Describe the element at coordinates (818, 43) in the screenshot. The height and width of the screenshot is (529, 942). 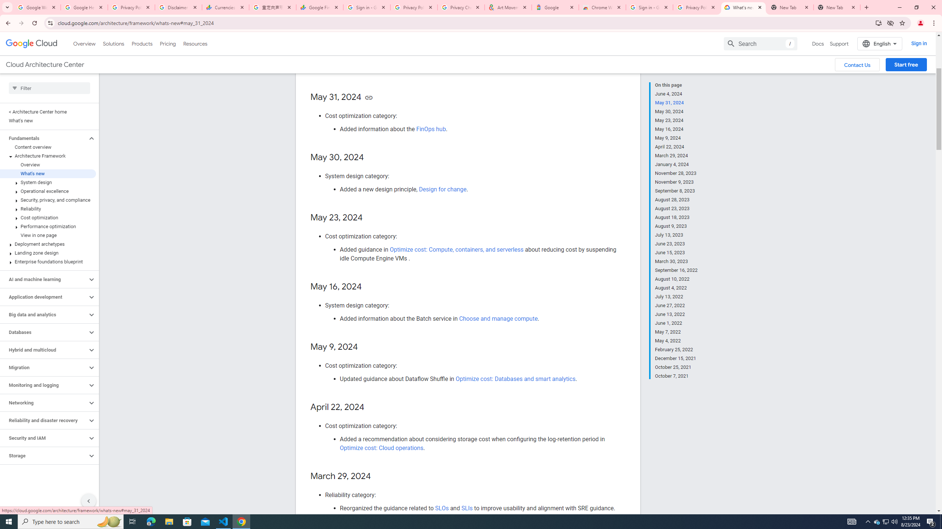
I see `Docs, selected` at that location.